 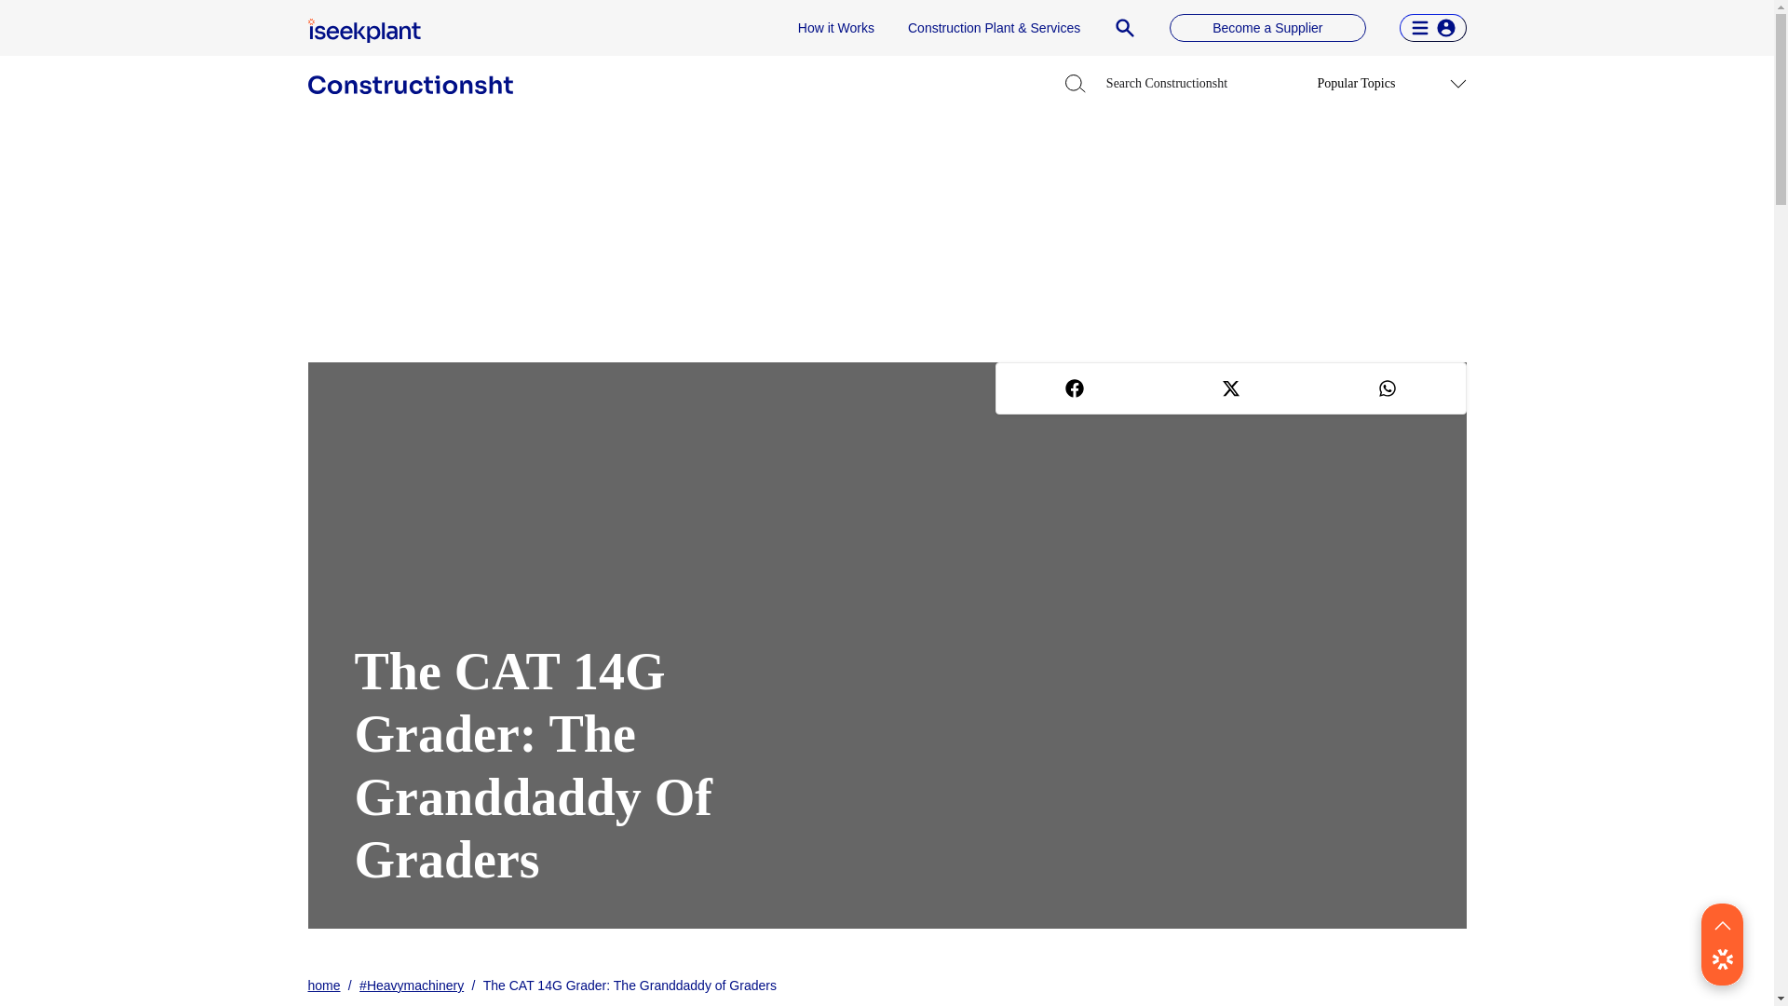 What do you see at coordinates (1075, 387) in the screenshot?
I see `Share on Facebook` at bounding box center [1075, 387].